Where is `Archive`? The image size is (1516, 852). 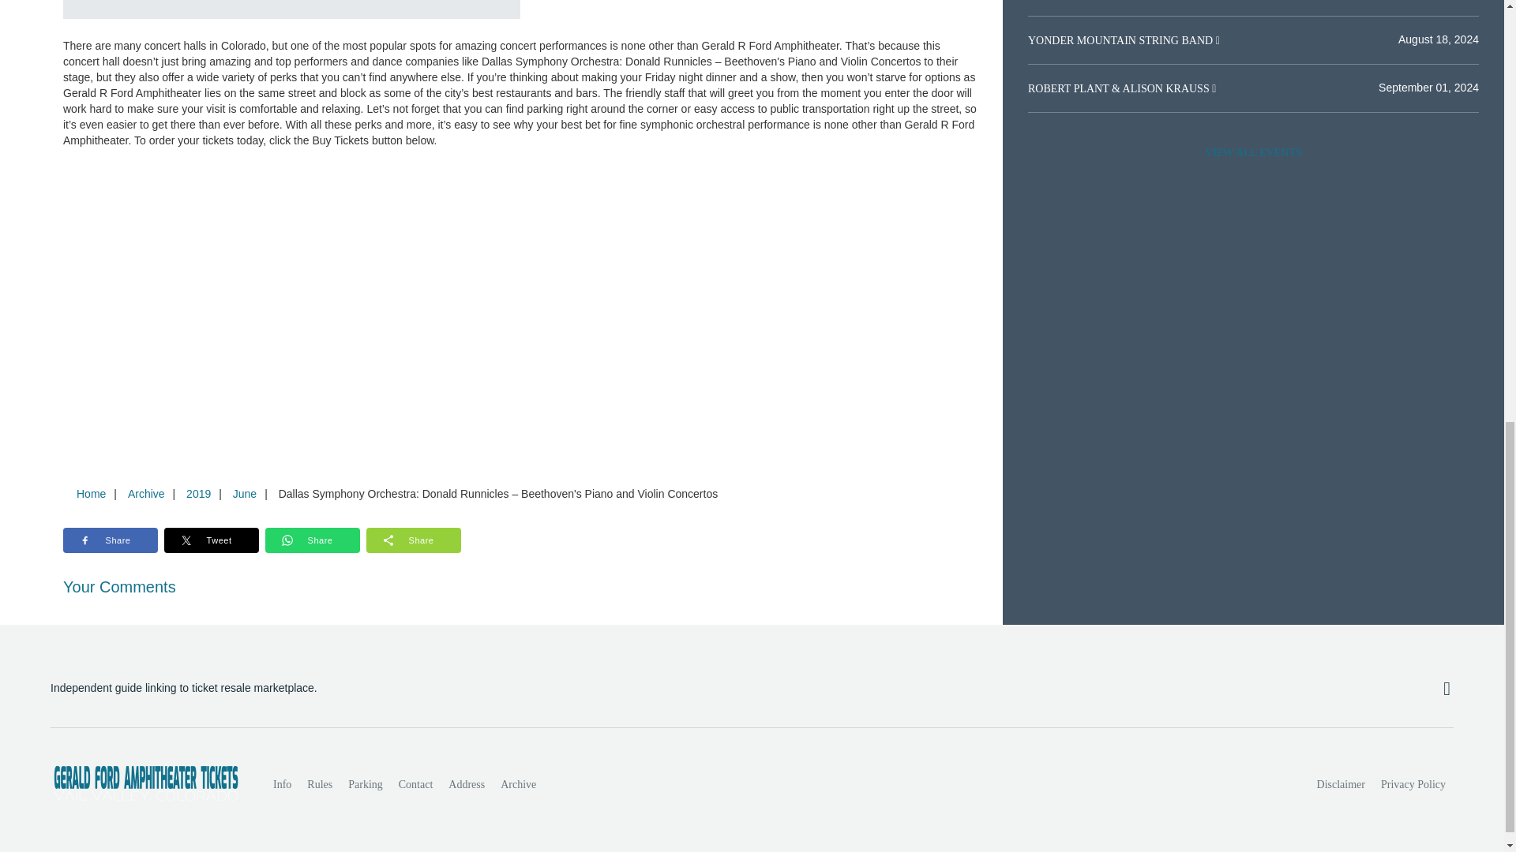
Archive is located at coordinates (145, 493).